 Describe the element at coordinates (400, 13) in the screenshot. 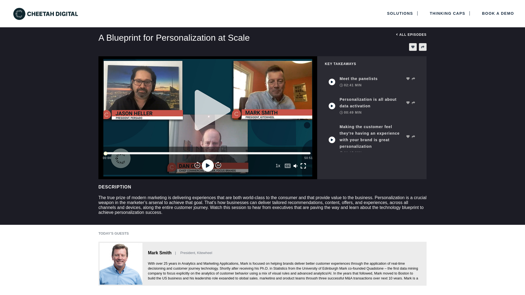

I see `Solutions` at that location.